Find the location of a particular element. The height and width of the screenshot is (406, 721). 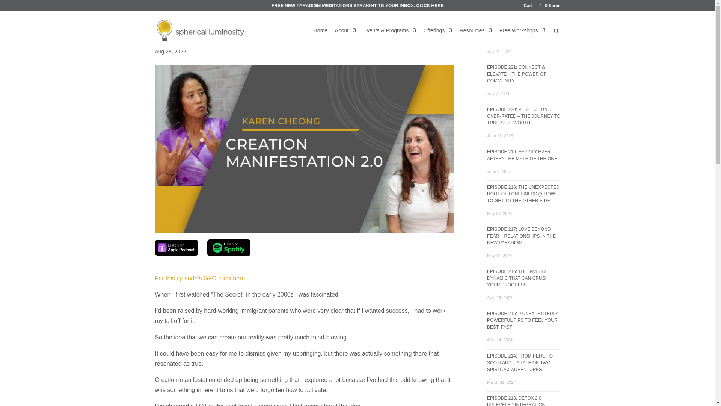

Cart is located at coordinates (528, 7).